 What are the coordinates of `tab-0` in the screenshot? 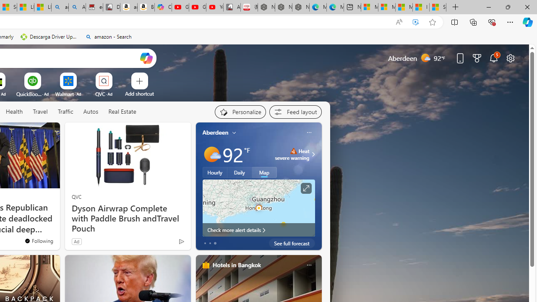 It's located at (205, 243).